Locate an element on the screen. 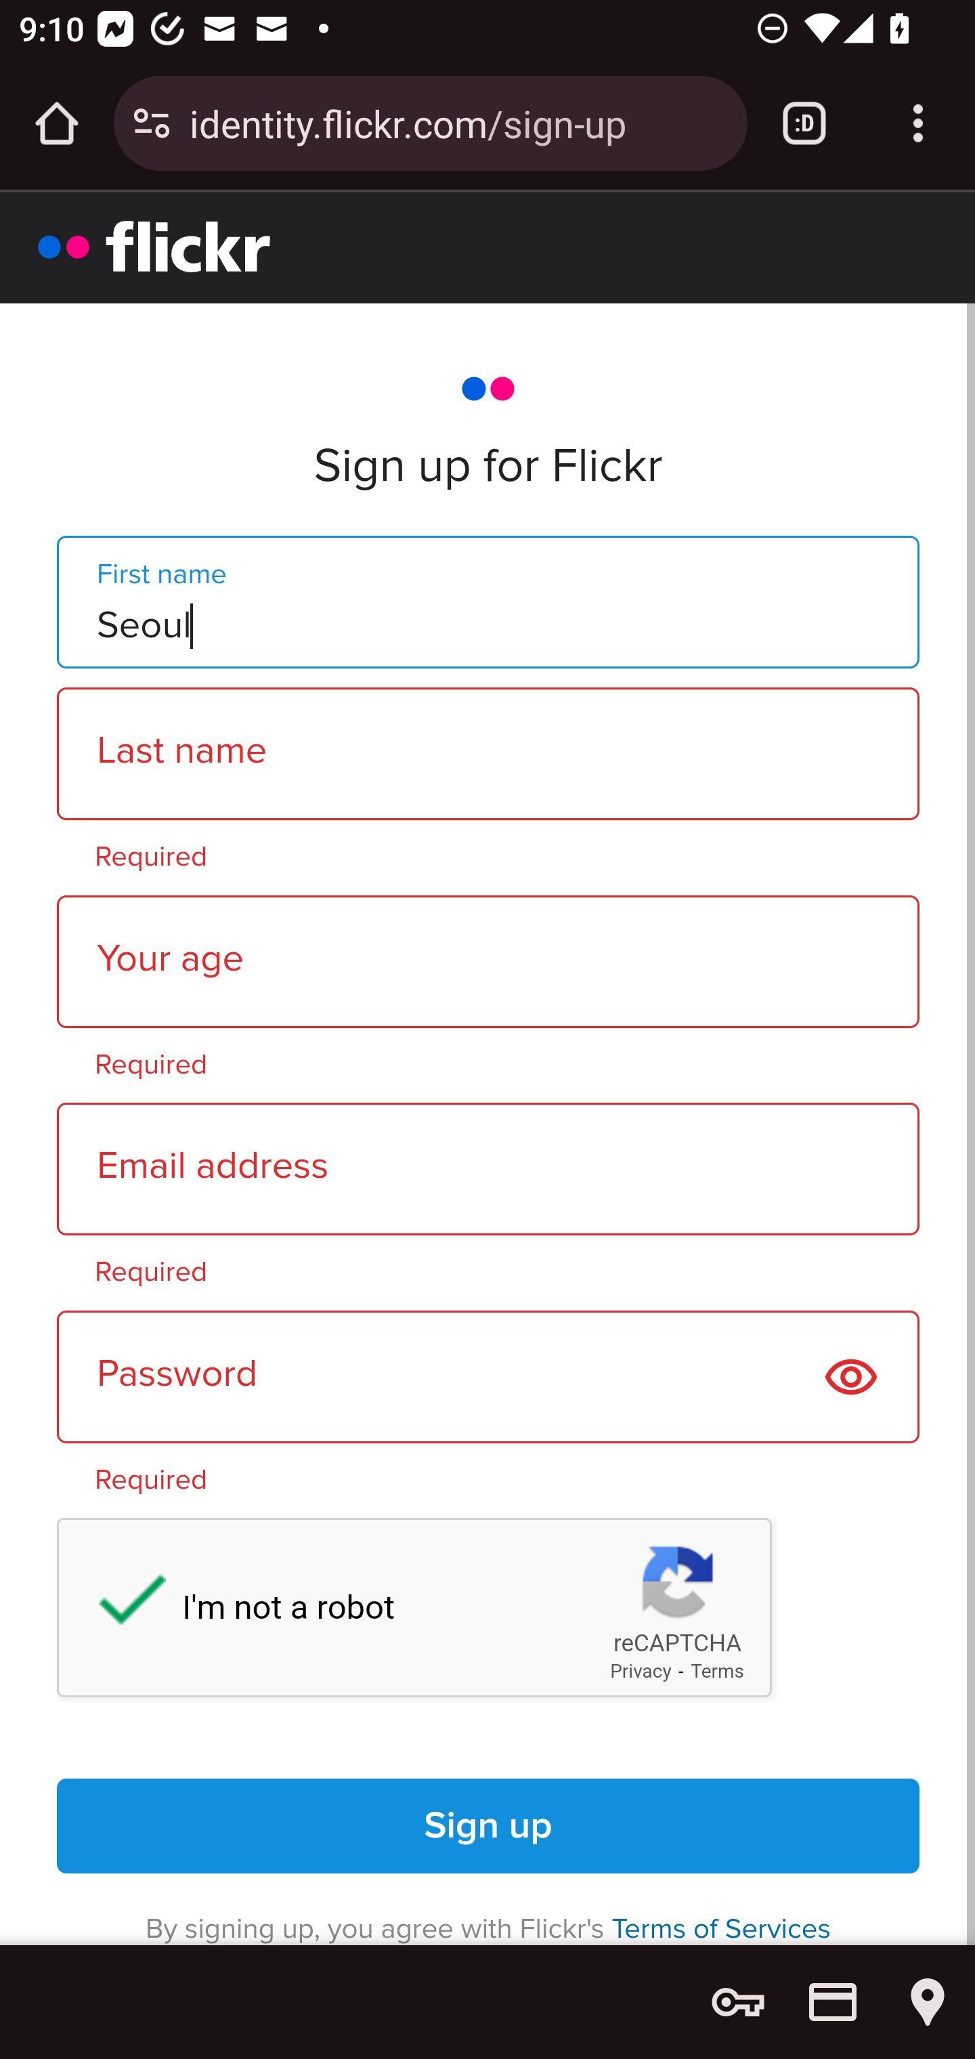 This screenshot has height=2059, width=975. Customize and control Google Chrome is located at coordinates (918, 123).